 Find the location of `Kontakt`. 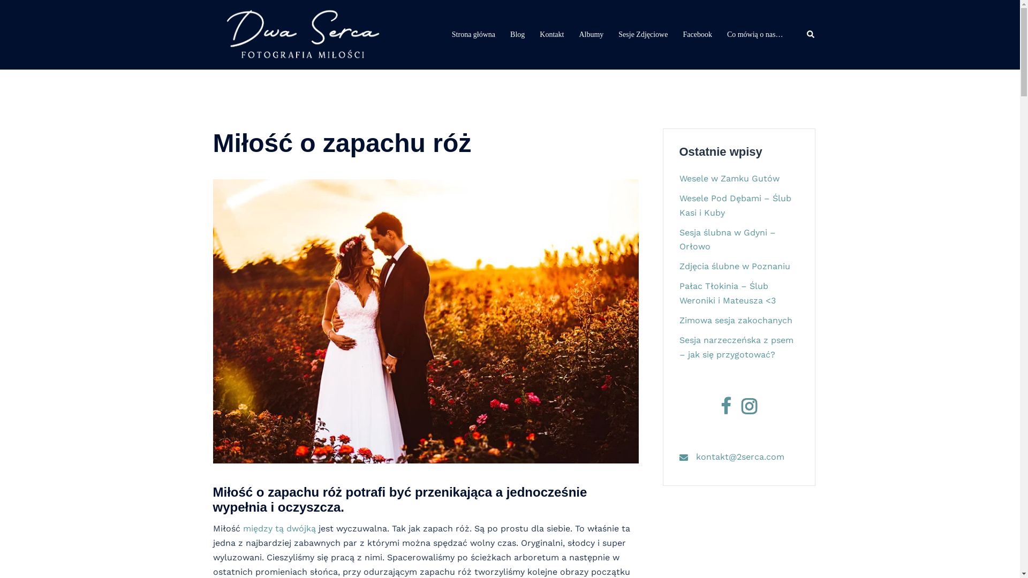

Kontakt is located at coordinates (551, 35).